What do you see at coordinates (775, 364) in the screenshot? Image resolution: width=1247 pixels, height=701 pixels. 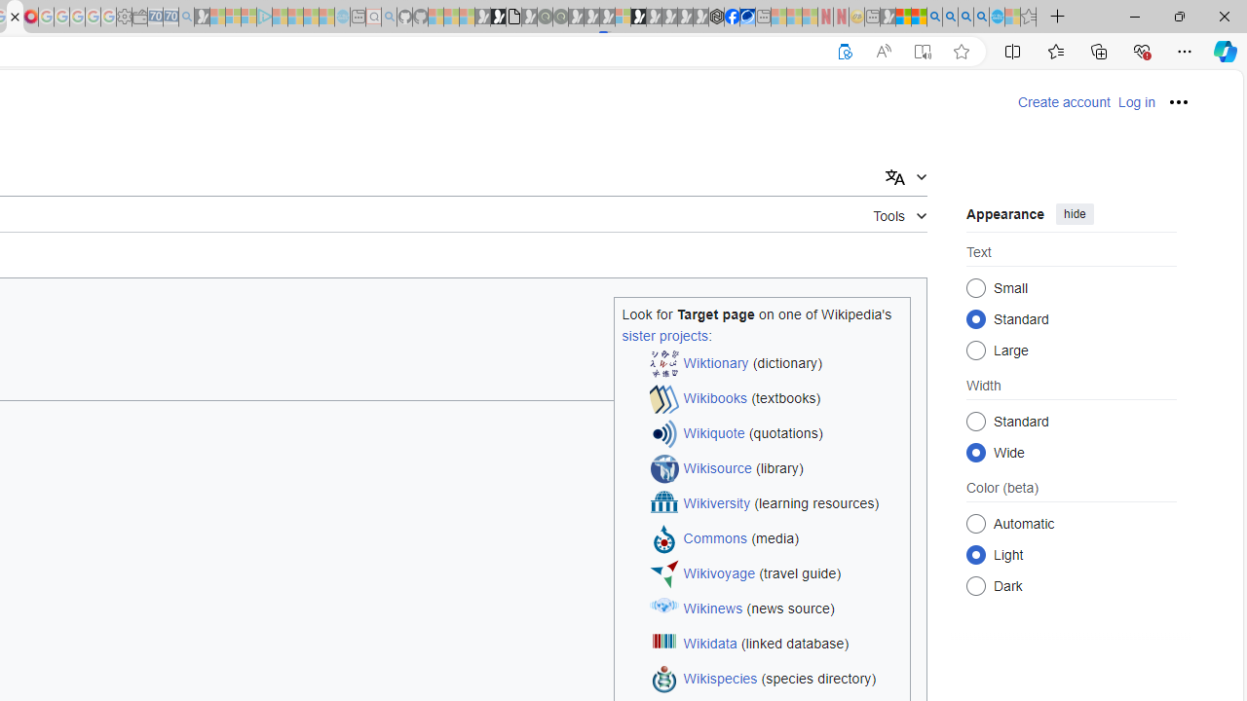 I see `Wiktionary (dictionary)` at bounding box center [775, 364].